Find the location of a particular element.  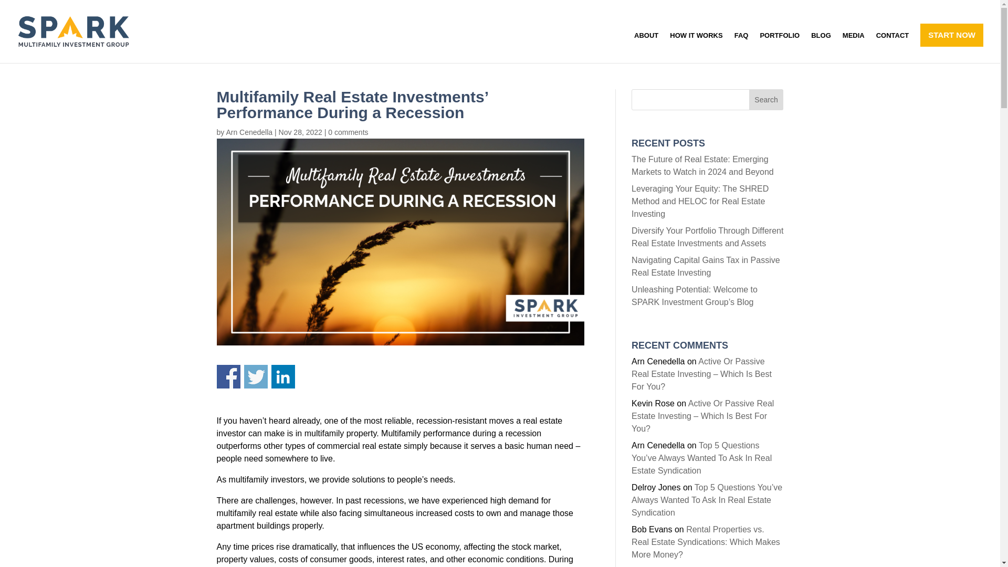

Search is located at coordinates (766, 99).